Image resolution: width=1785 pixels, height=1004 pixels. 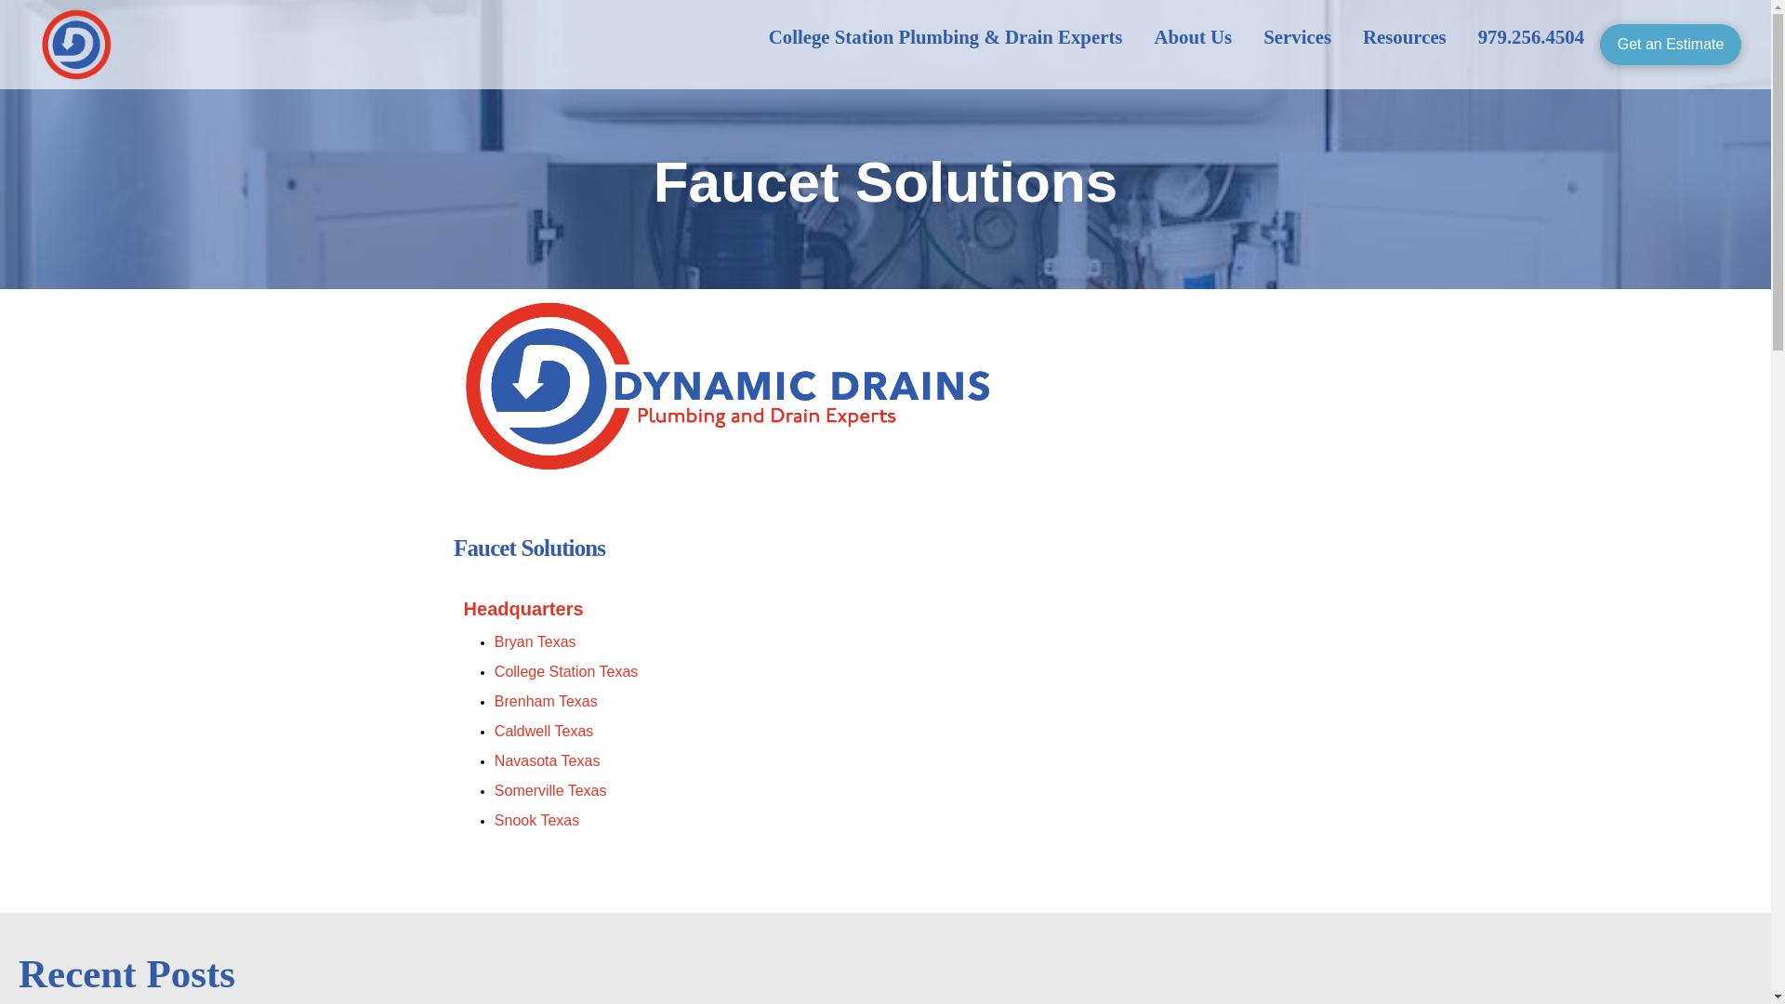 I want to click on College Station Texas, so click(x=565, y=671).